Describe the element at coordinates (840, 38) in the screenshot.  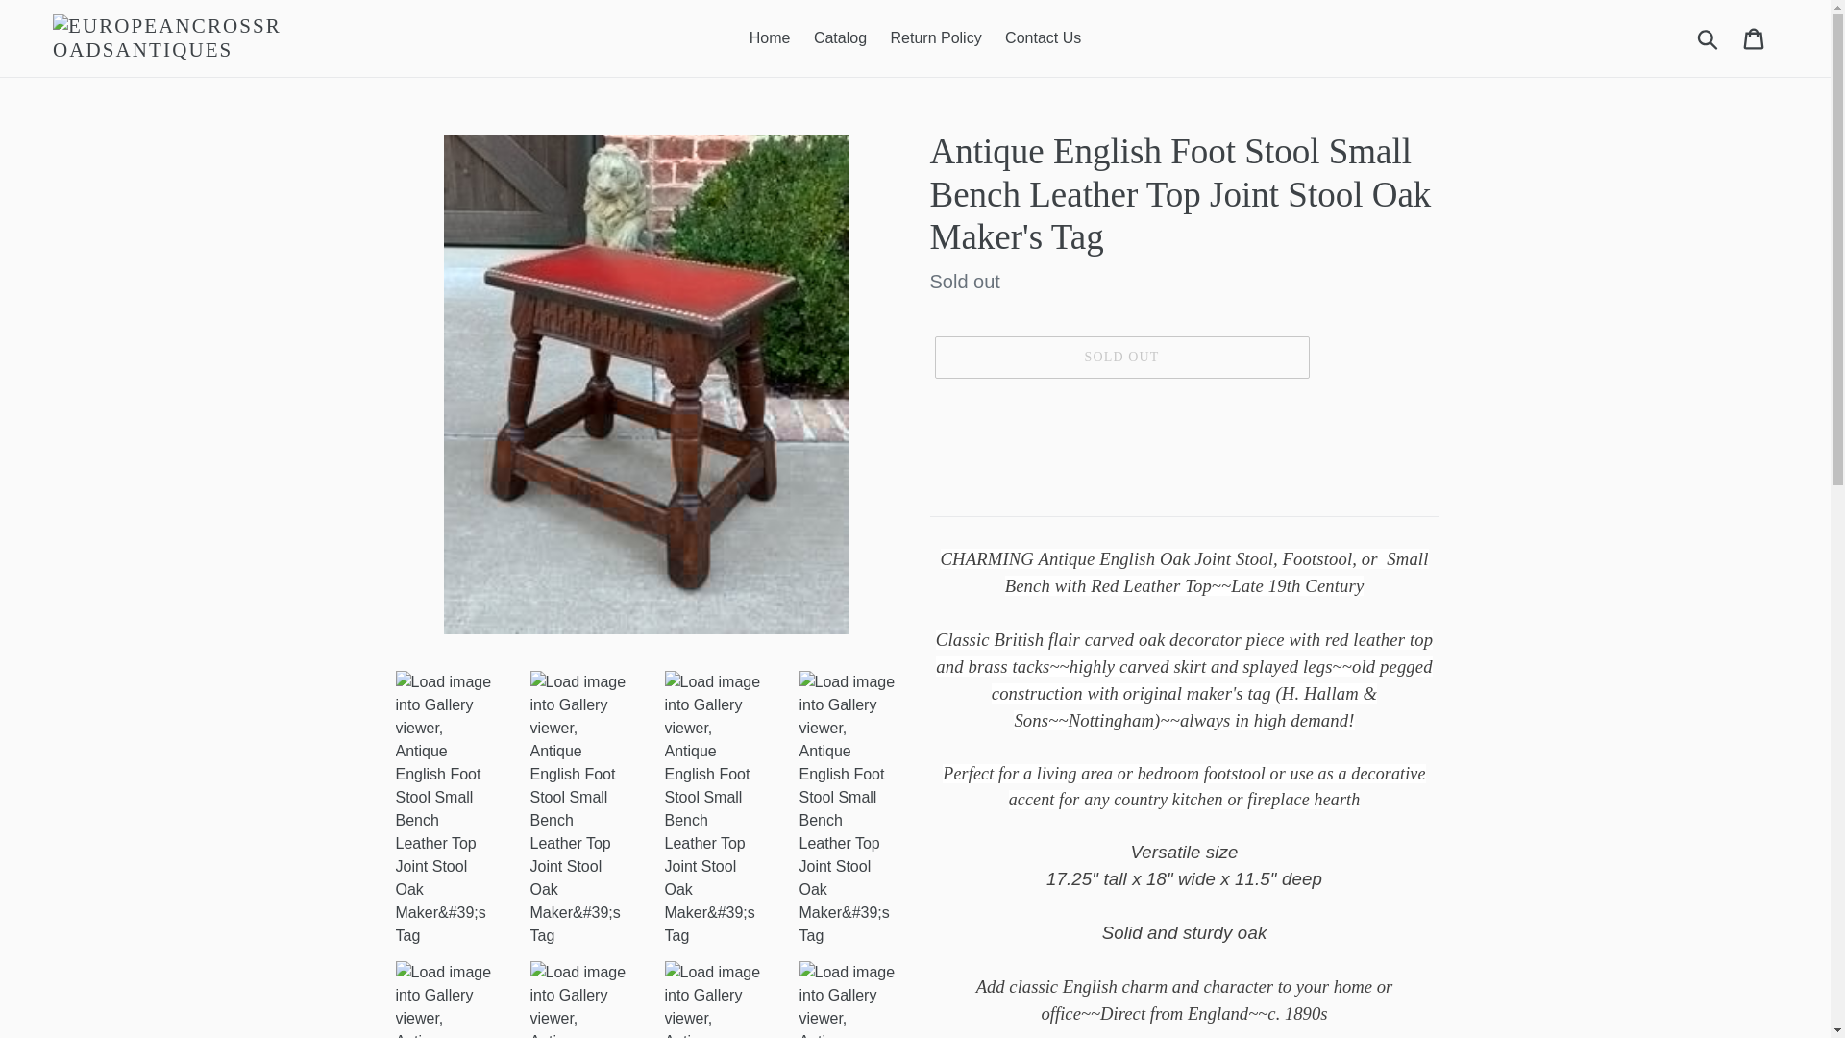
I see `Catalog` at that location.